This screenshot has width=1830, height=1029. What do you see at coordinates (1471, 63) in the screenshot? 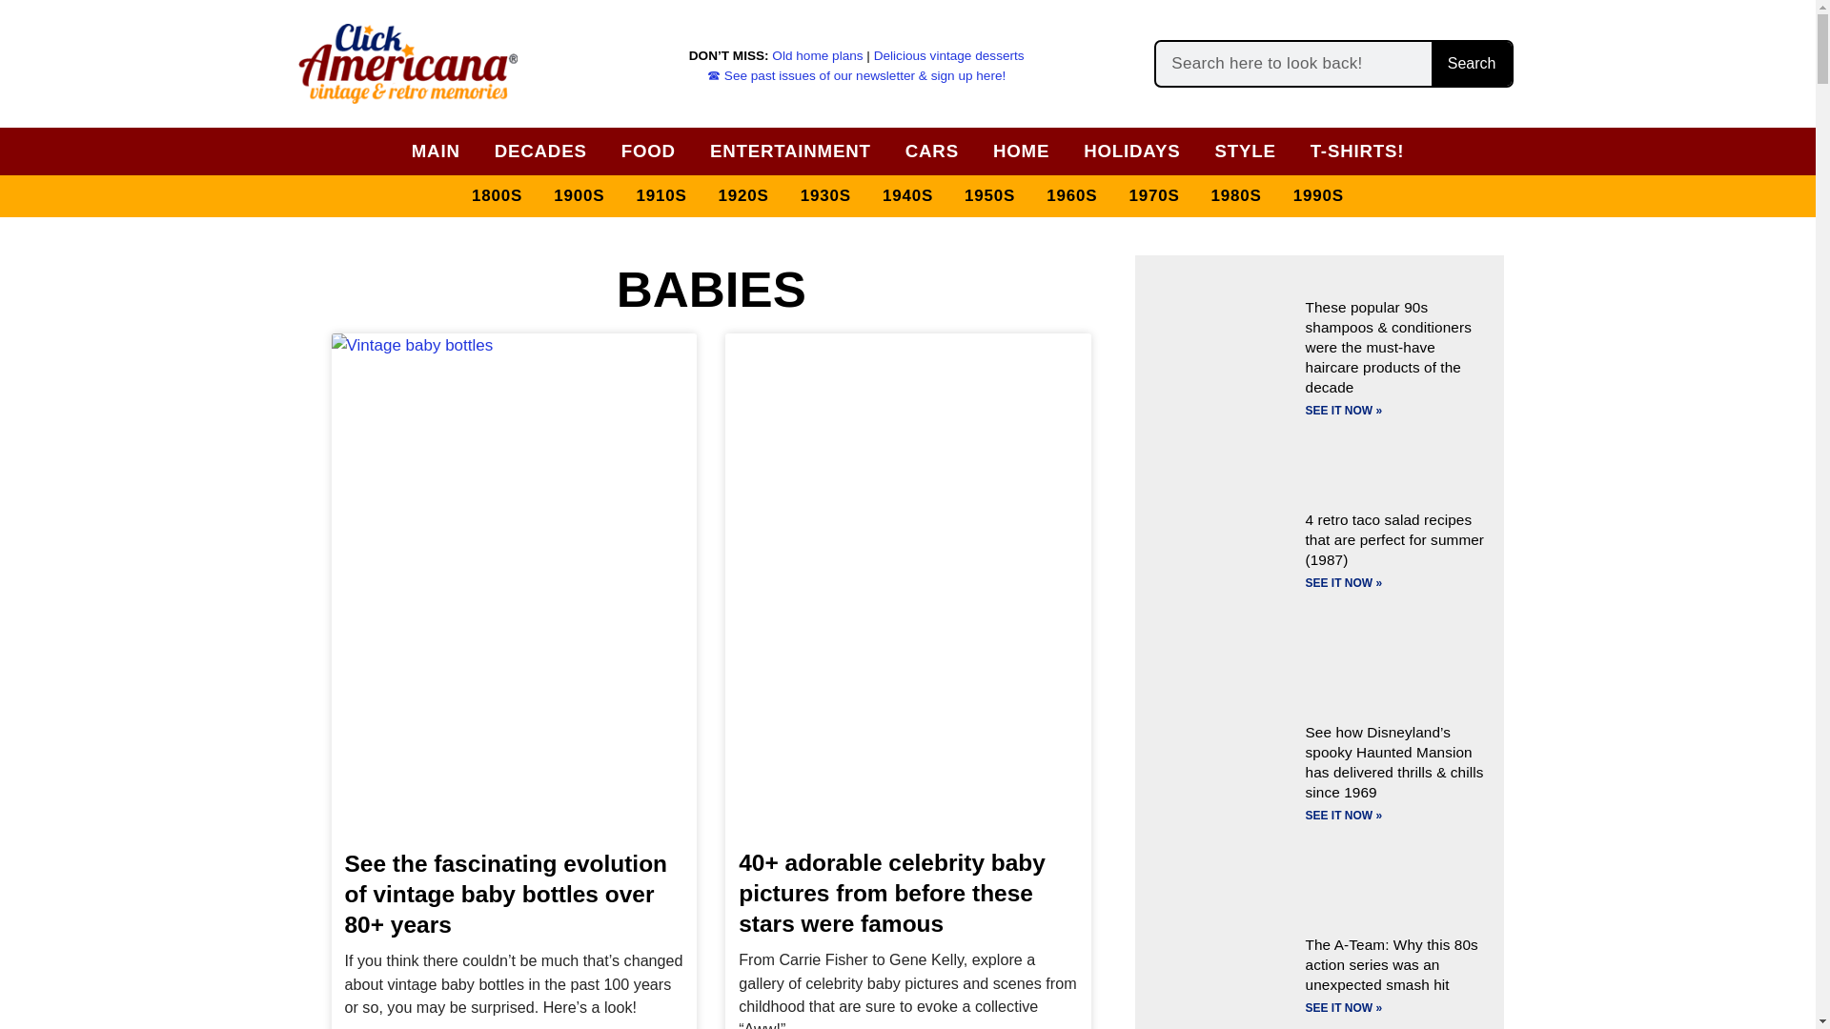
I see `Search` at bounding box center [1471, 63].